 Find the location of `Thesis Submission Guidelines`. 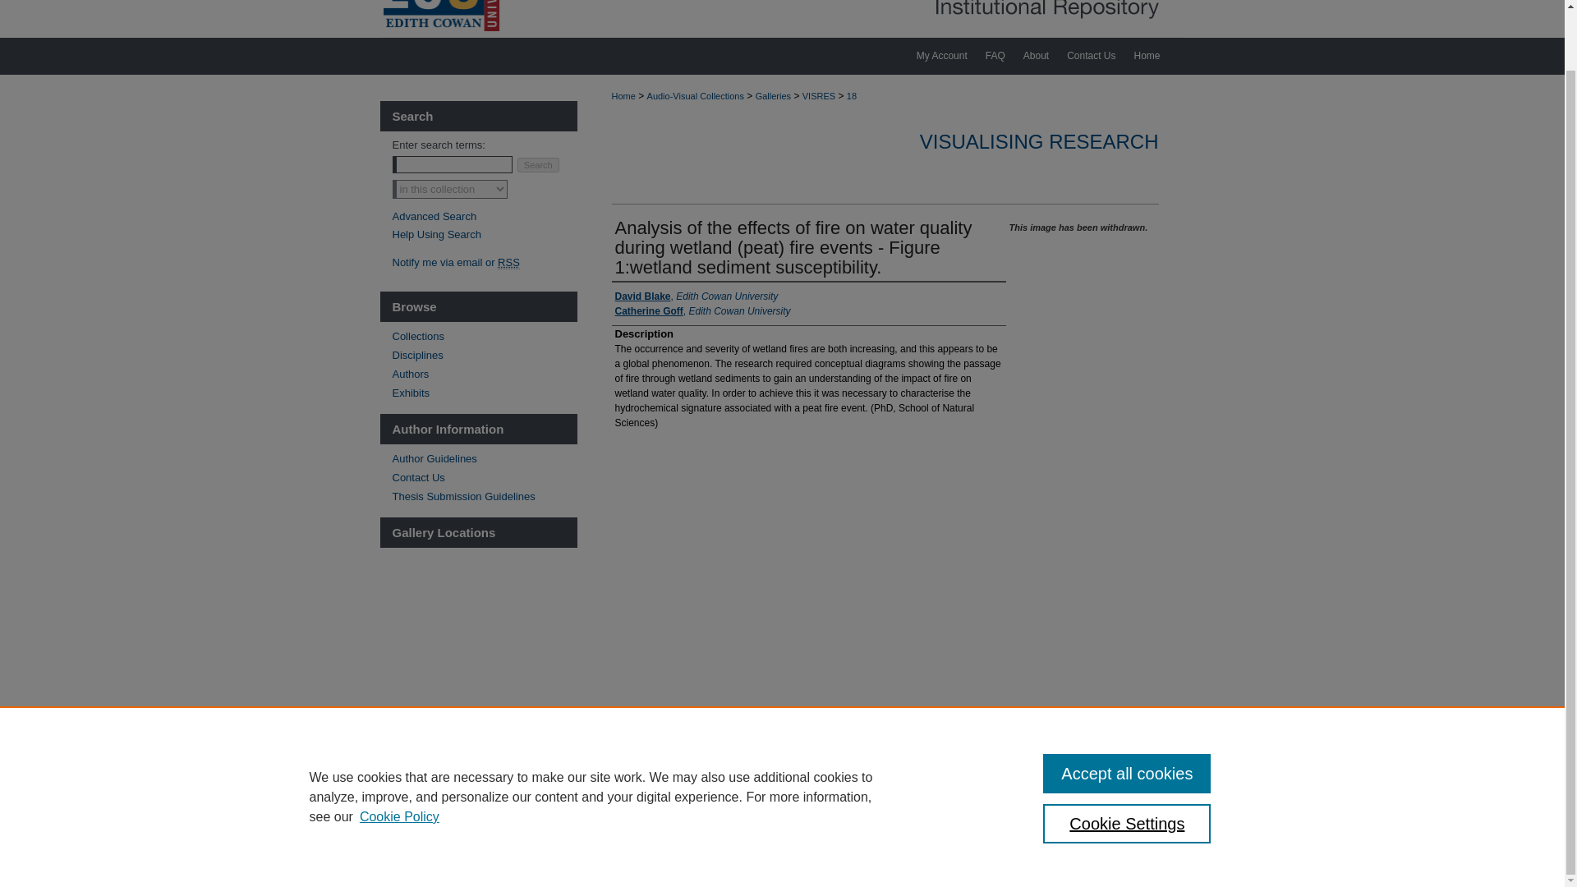

Thesis Submission Guidelines is located at coordinates (485, 496).